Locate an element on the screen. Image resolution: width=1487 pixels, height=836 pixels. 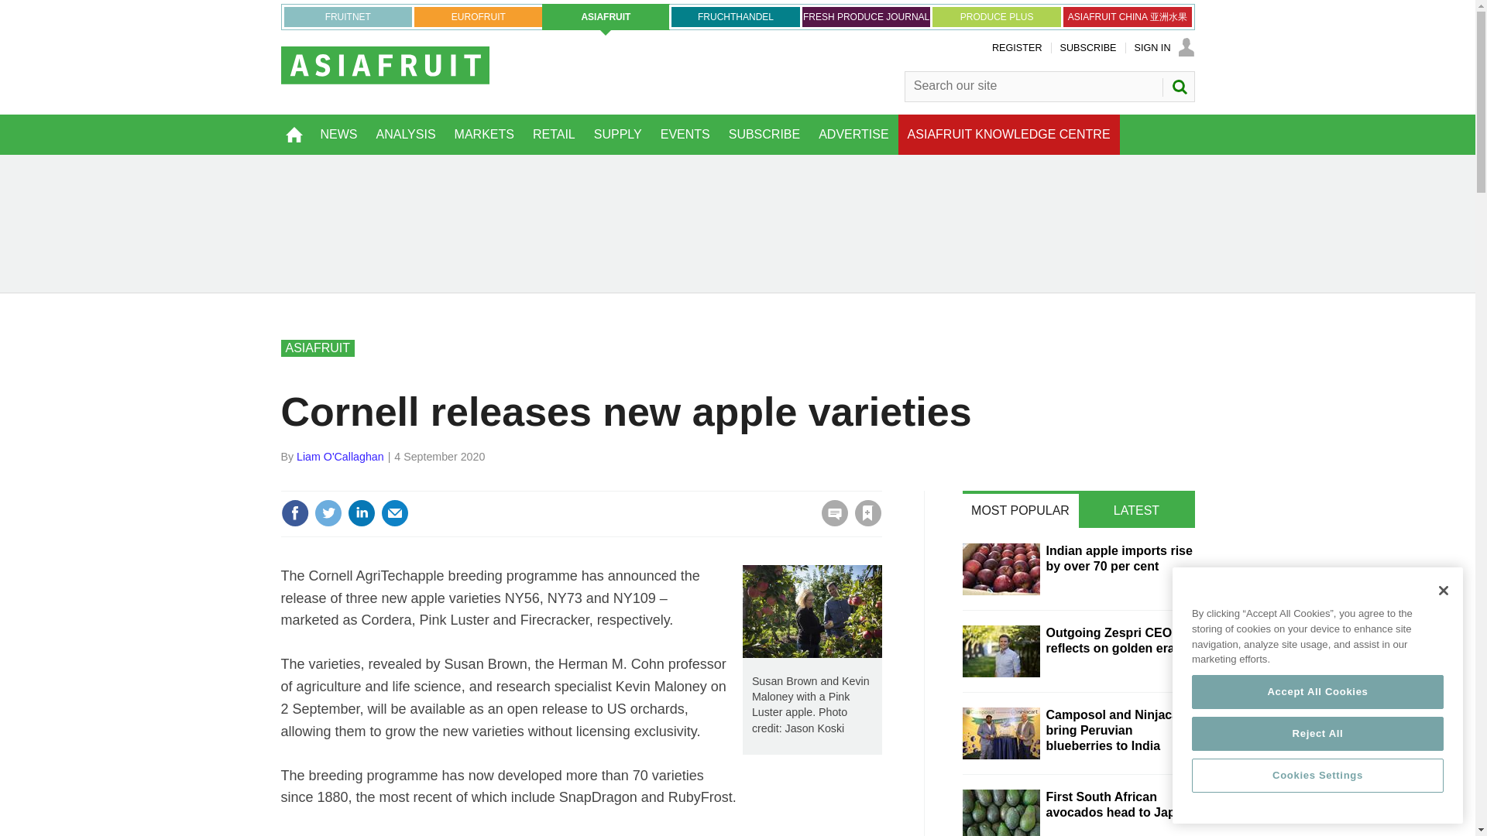
NEWS is located at coordinates (339, 134).